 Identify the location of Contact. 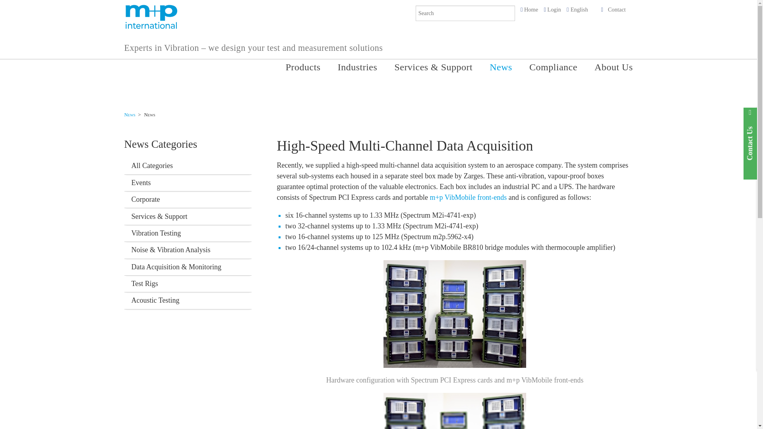
(617, 10).